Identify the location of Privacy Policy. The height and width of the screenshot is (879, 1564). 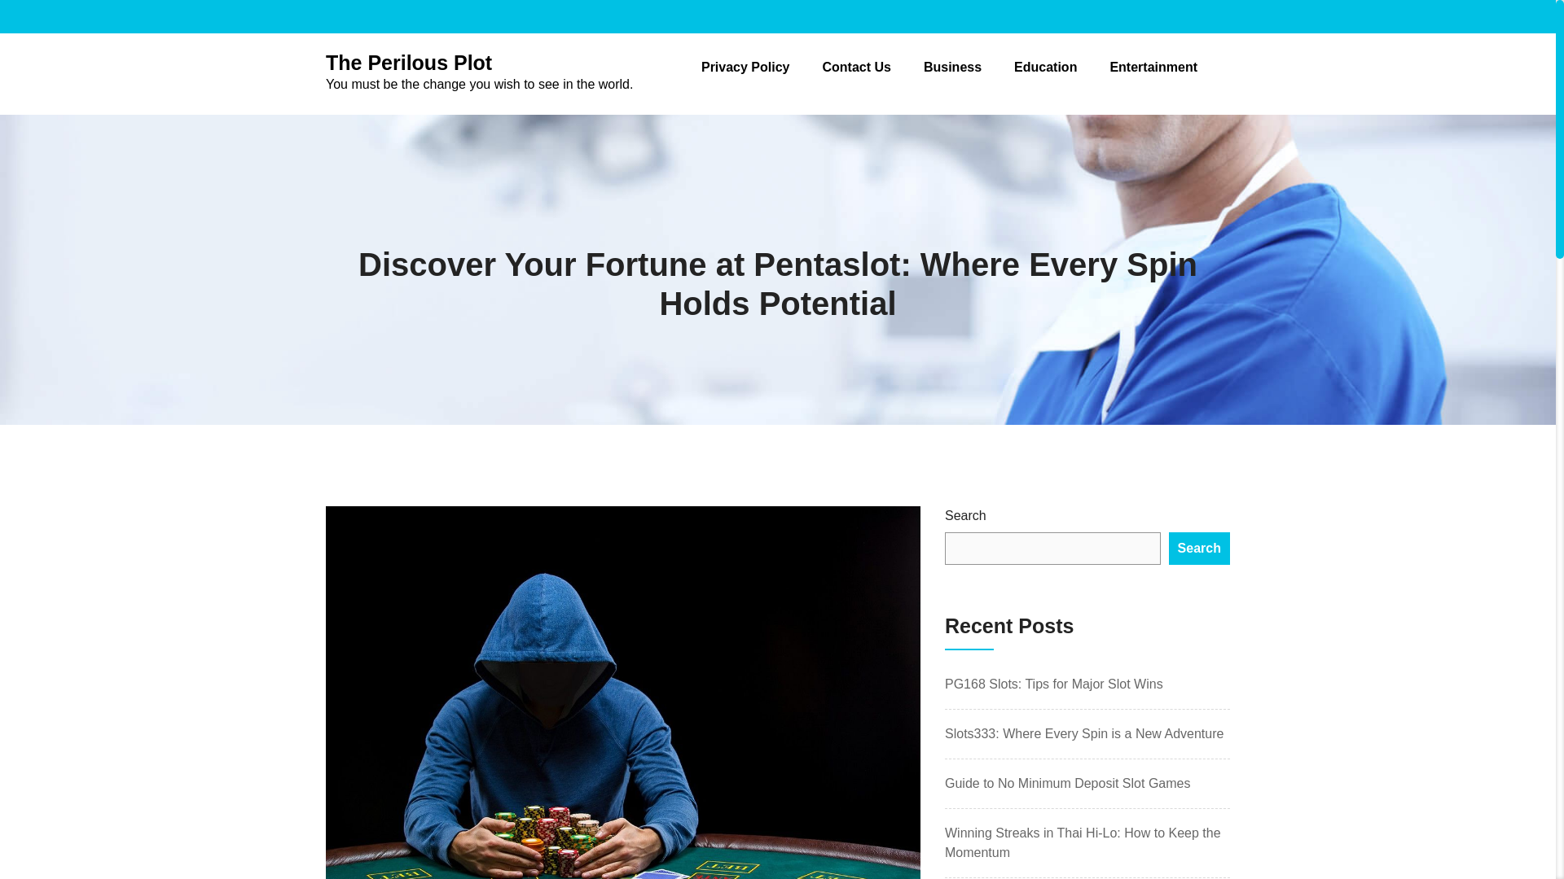
(745, 67).